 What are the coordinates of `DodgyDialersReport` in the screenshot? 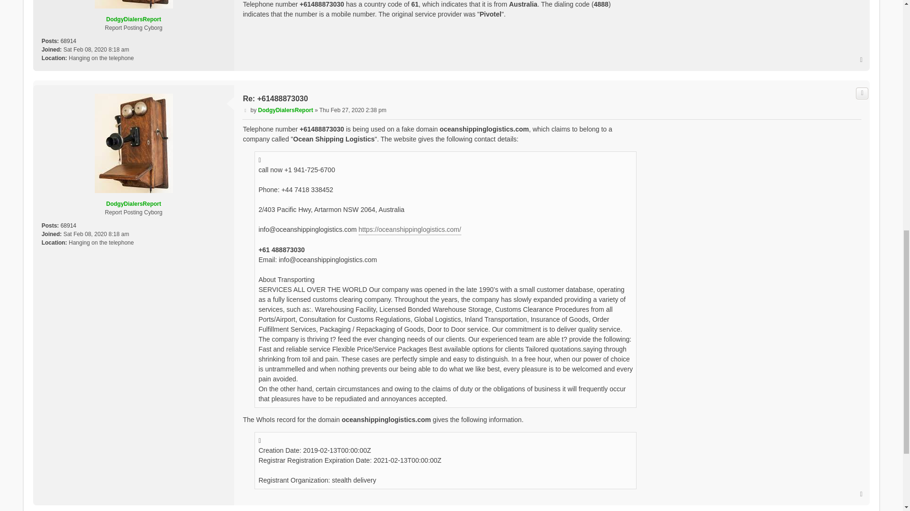 It's located at (134, 204).